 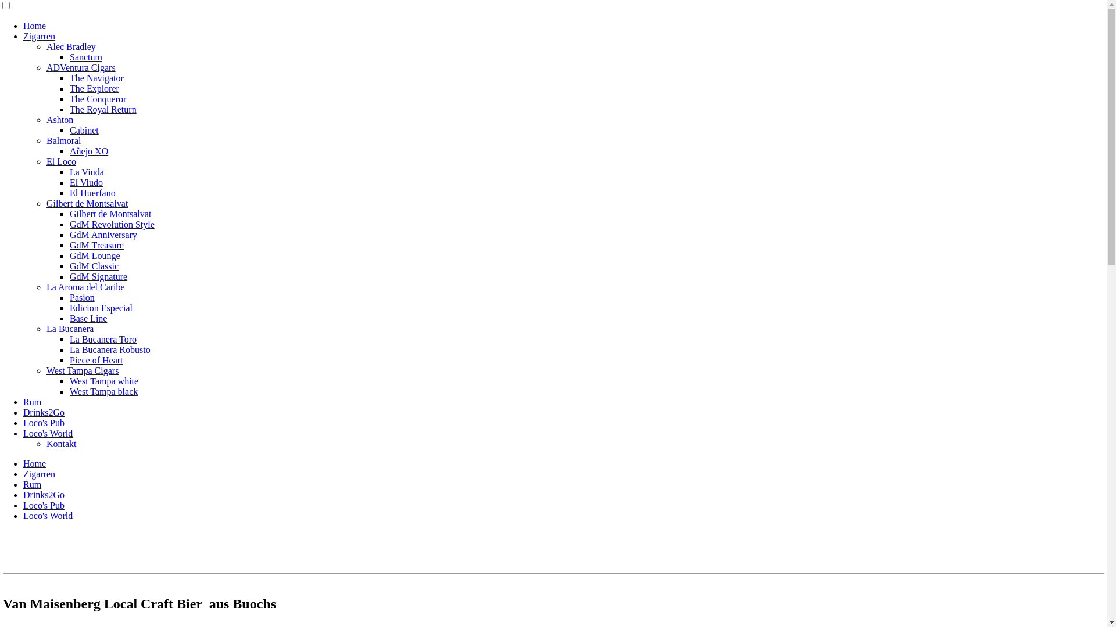 What do you see at coordinates (112, 224) in the screenshot?
I see `GdM Revolution Style` at bounding box center [112, 224].